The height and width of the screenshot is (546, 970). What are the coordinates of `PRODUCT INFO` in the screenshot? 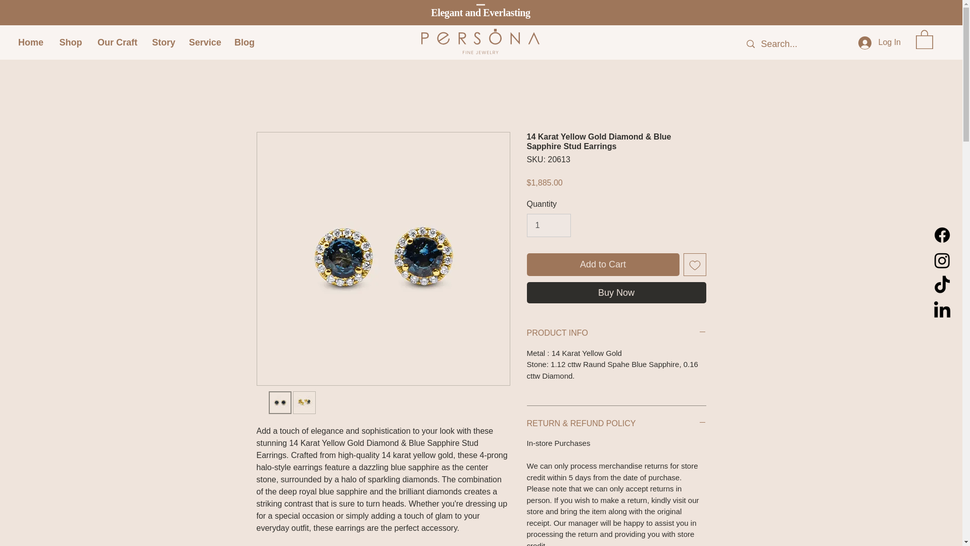 It's located at (616, 333).